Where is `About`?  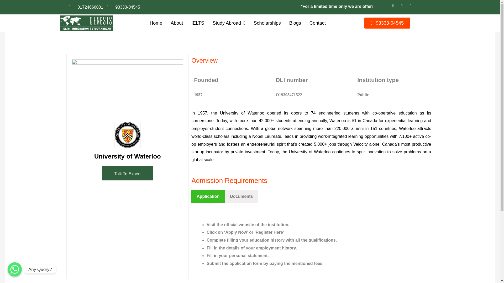 About is located at coordinates (176, 23).